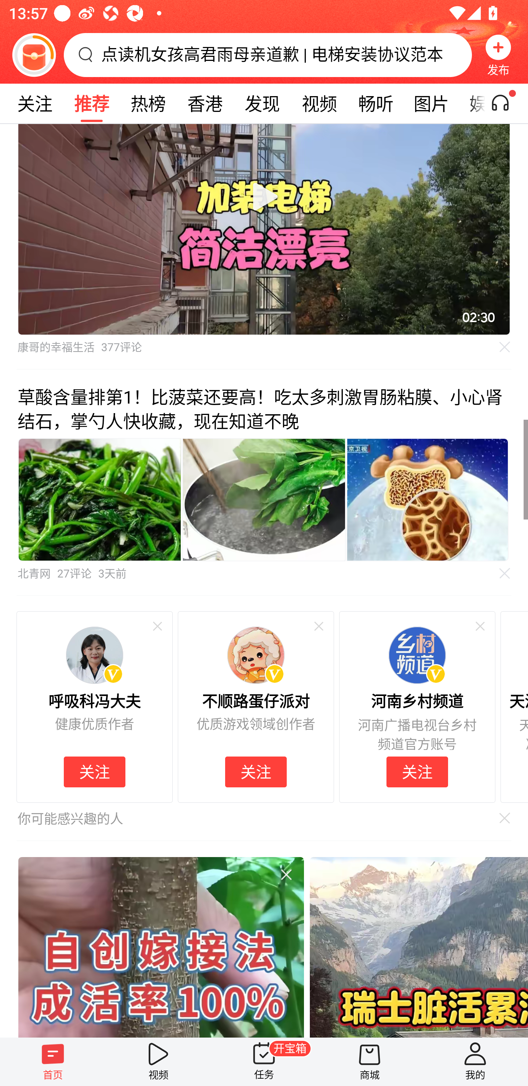 This screenshot has height=1086, width=528. Describe the element at coordinates (53, 1061) in the screenshot. I see `首页` at that location.